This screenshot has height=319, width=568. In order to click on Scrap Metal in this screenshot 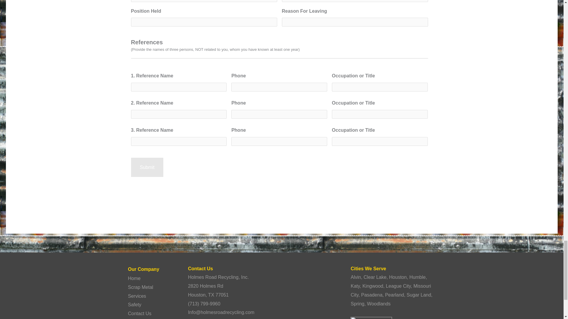, I will do `click(140, 287)`.